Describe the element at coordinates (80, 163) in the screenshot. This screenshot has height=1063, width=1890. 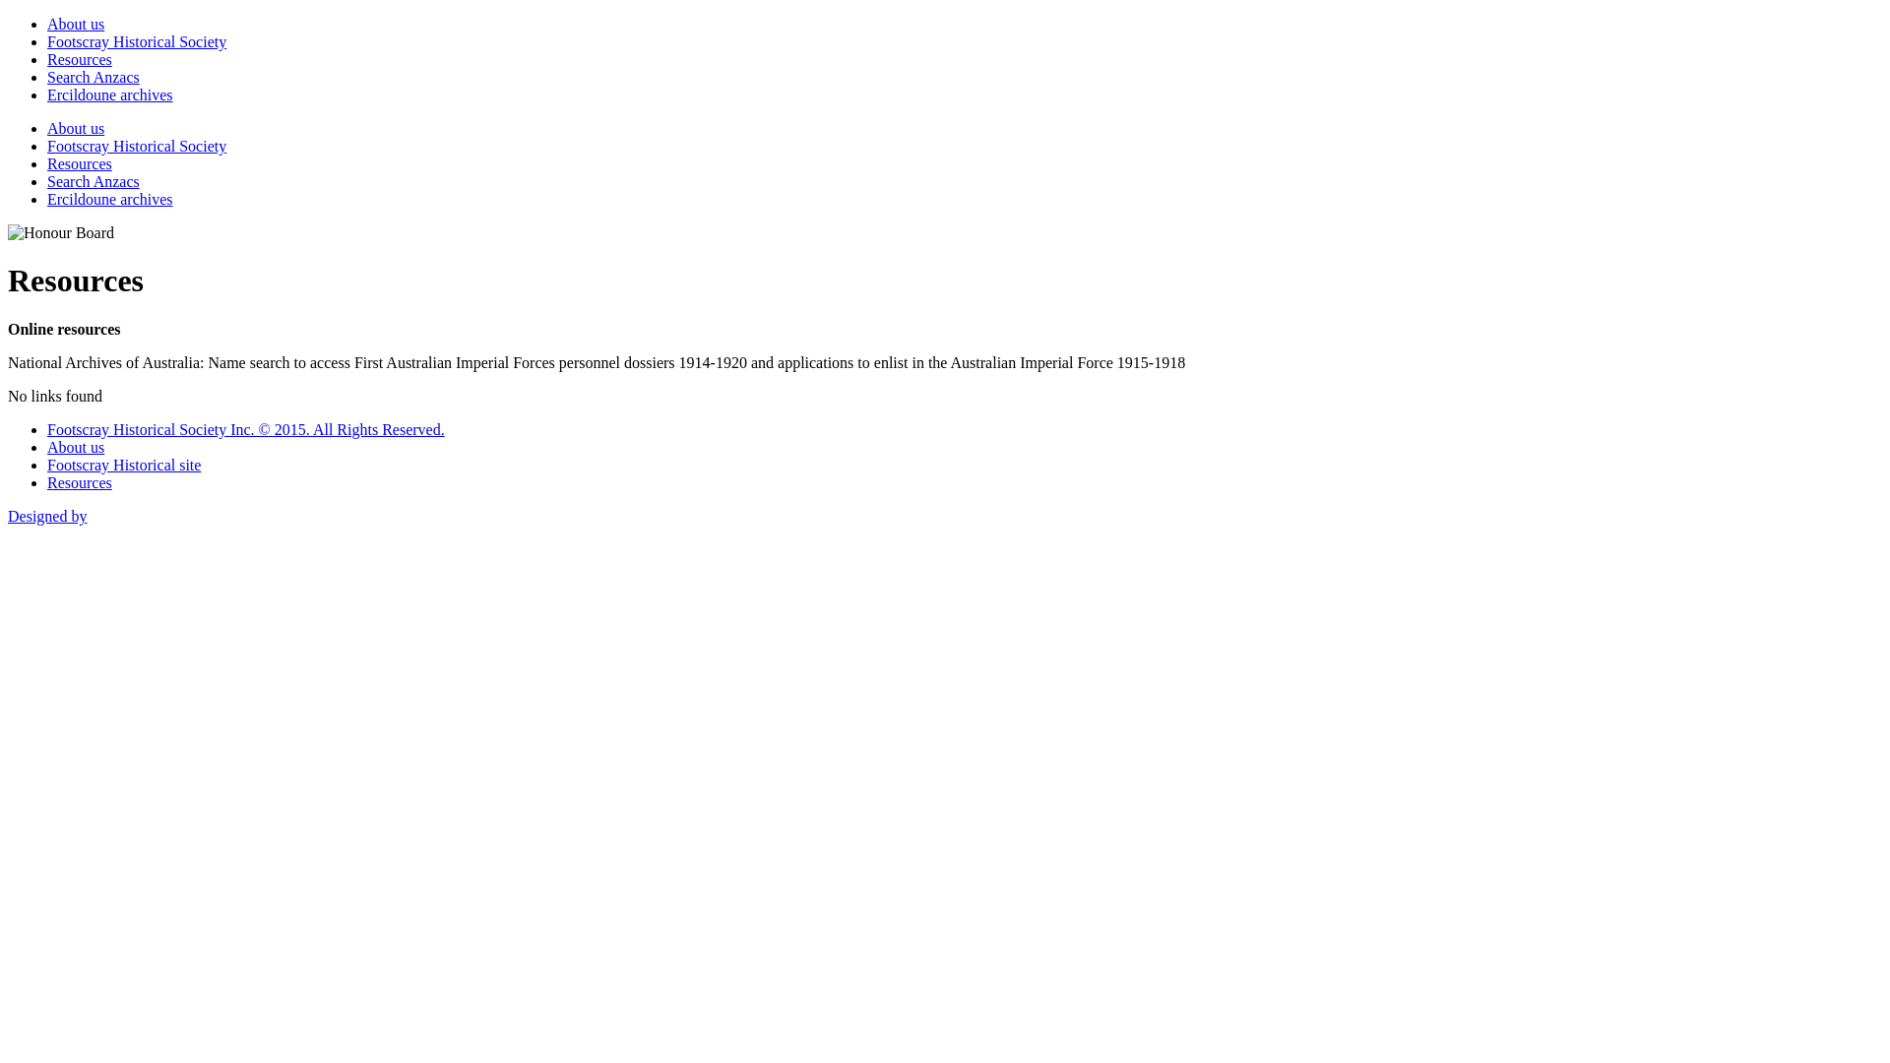
I see `Resources` at that location.